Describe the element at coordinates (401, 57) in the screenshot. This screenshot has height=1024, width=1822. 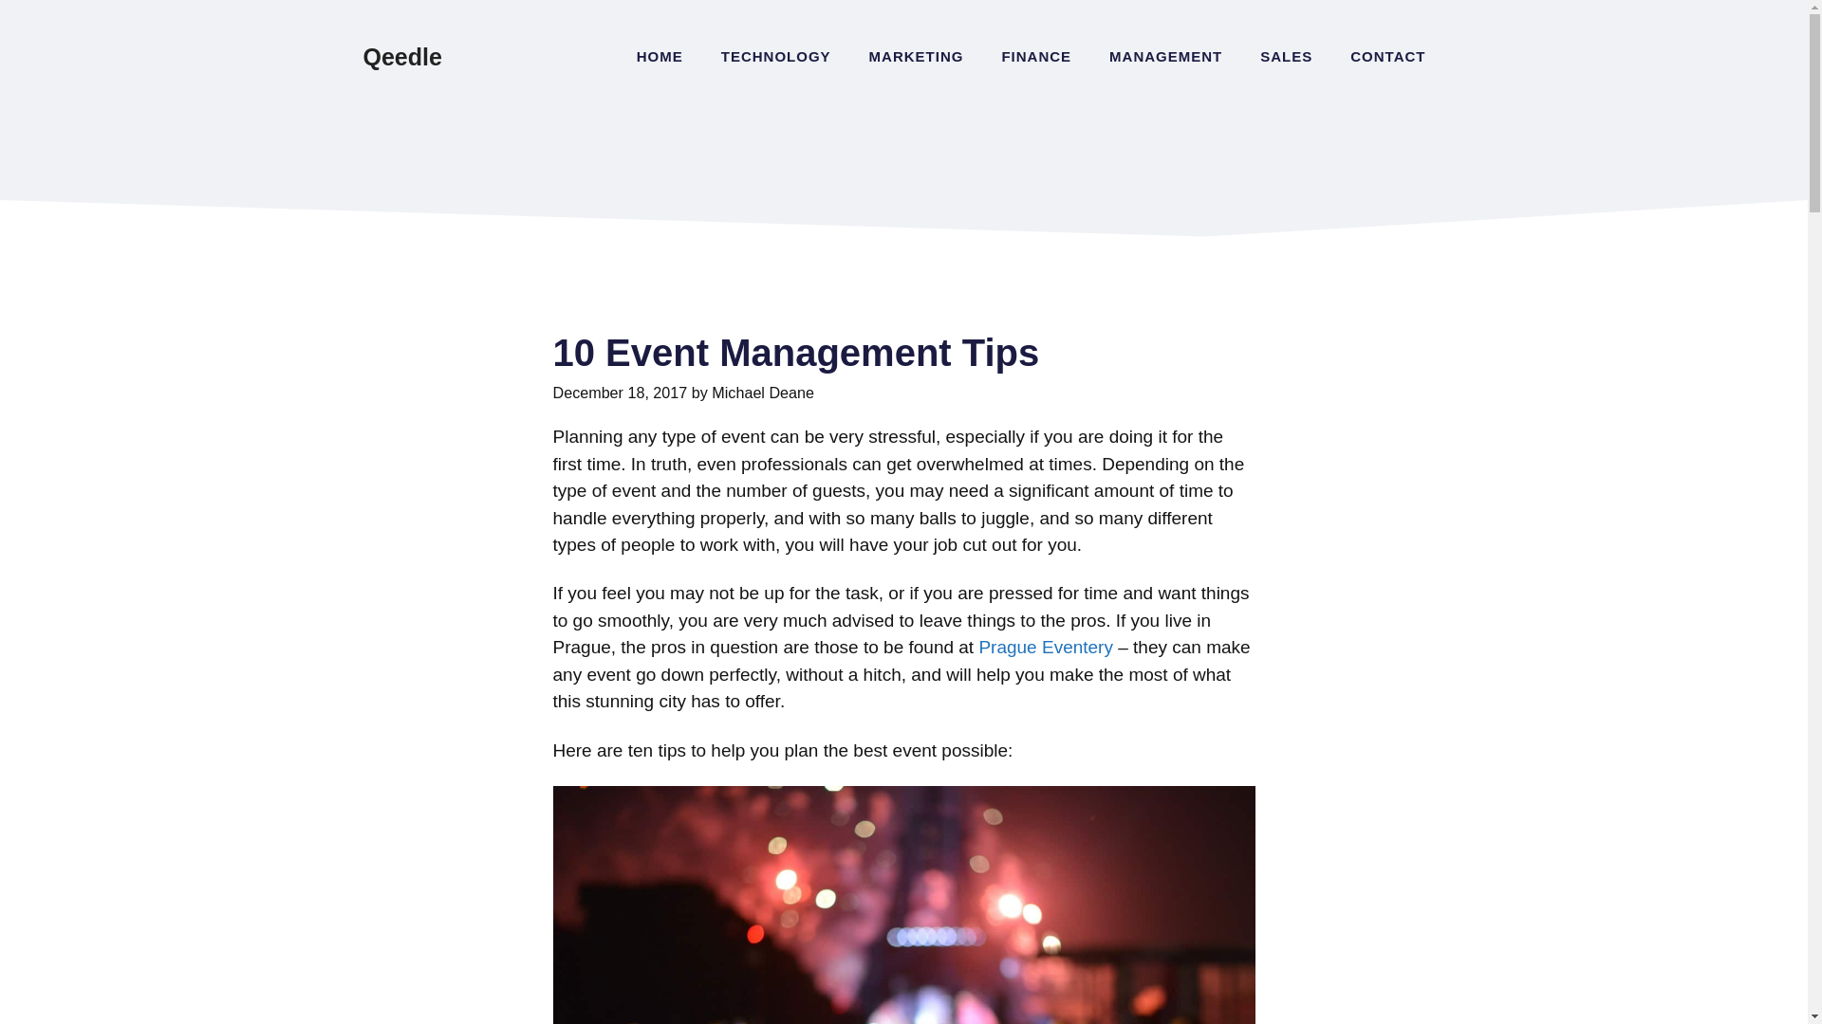
I see `Qeedle` at that location.